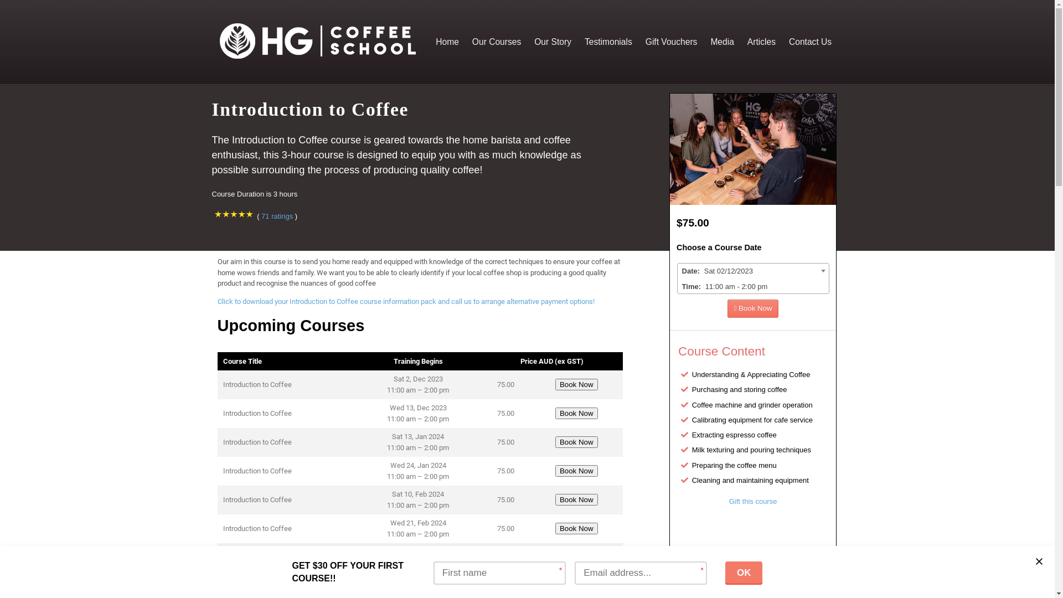 The image size is (1063, 598). Describe the element at coordinates (753, 309) in the screenshot. I see `Book Now` at that location.